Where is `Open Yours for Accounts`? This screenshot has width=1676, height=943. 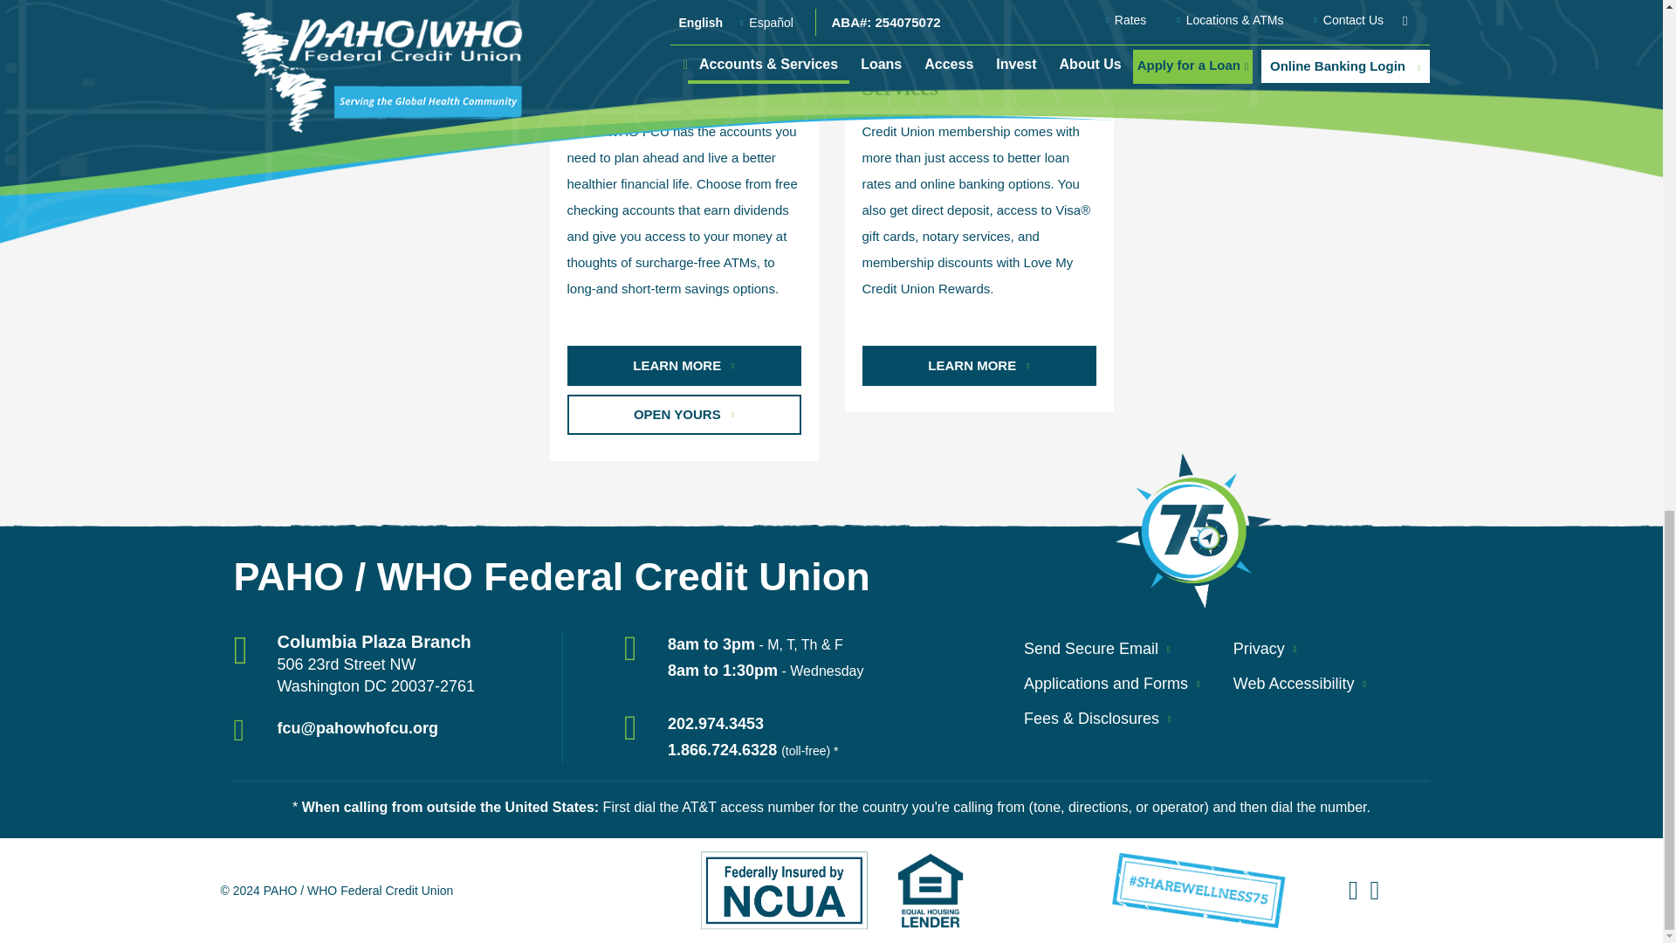
Open Yours for Accounts is located at coordinates (684, 414).